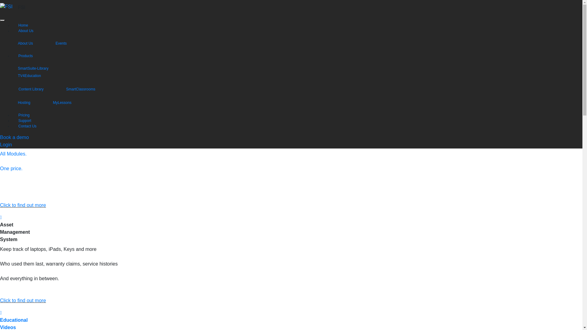 This screenshot has width=587, height=330. Describe the element at coordinates (86, 89) in the screenshot. I see `SmartClassrooms` at that location.